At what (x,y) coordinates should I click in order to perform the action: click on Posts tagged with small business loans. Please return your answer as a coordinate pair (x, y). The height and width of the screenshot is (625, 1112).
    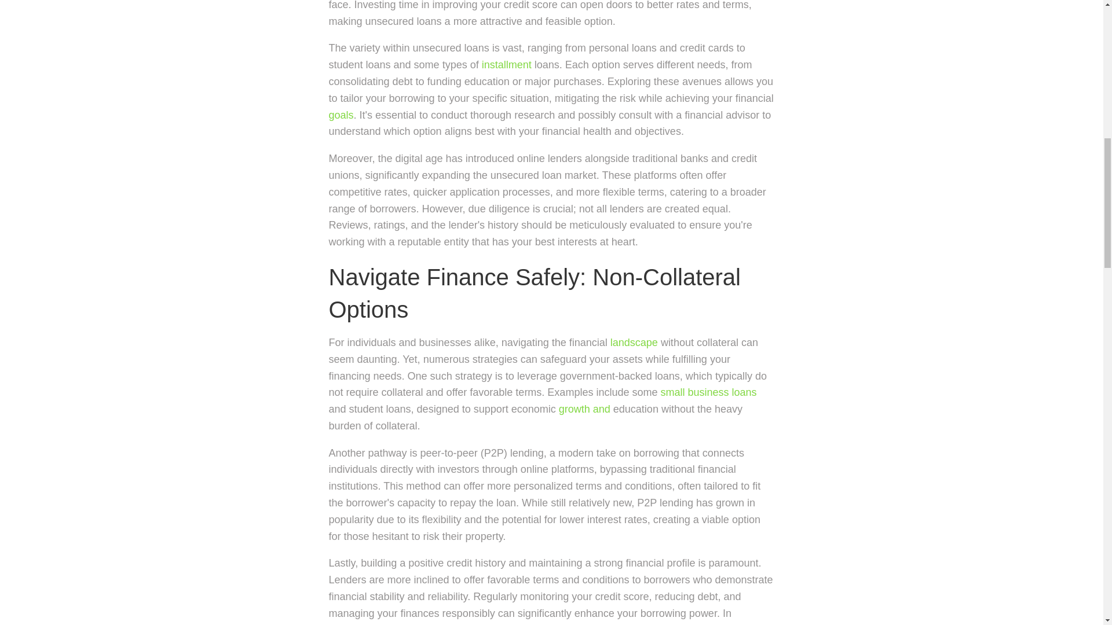
    Looking at the image, I should click on (708, 392).